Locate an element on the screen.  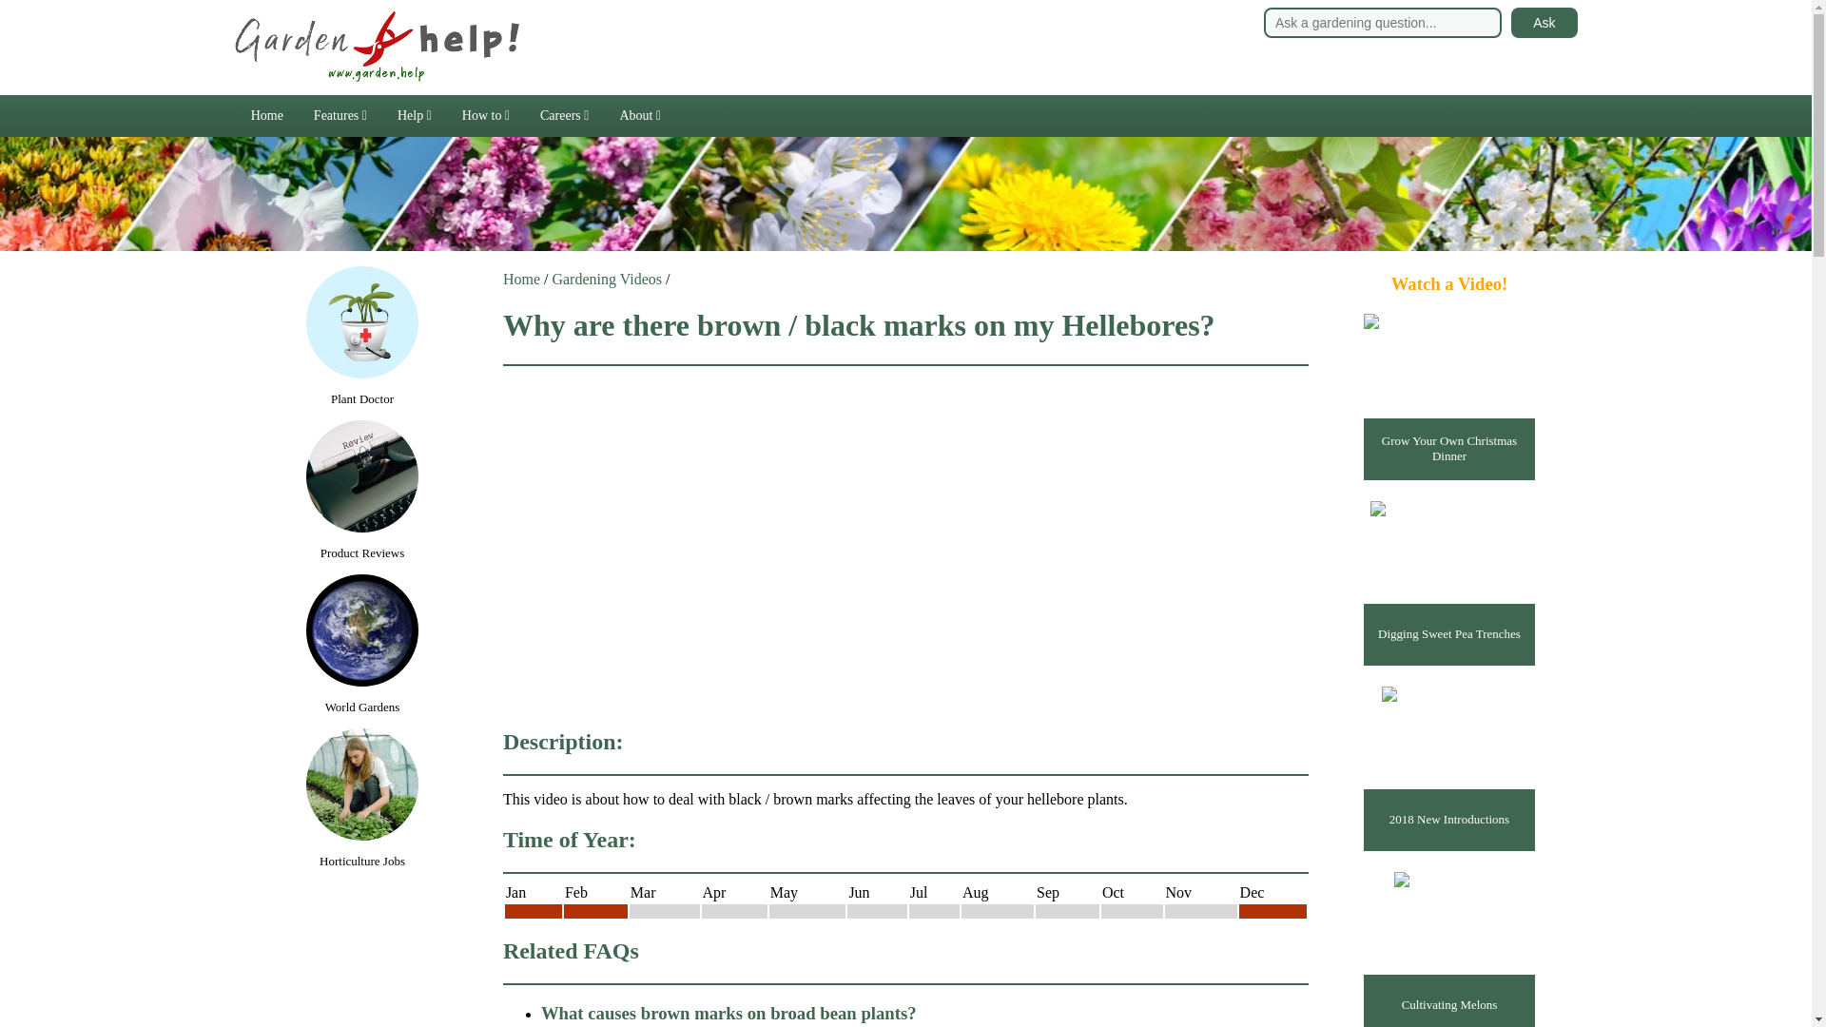
Help is located at coordinates (415, 116).